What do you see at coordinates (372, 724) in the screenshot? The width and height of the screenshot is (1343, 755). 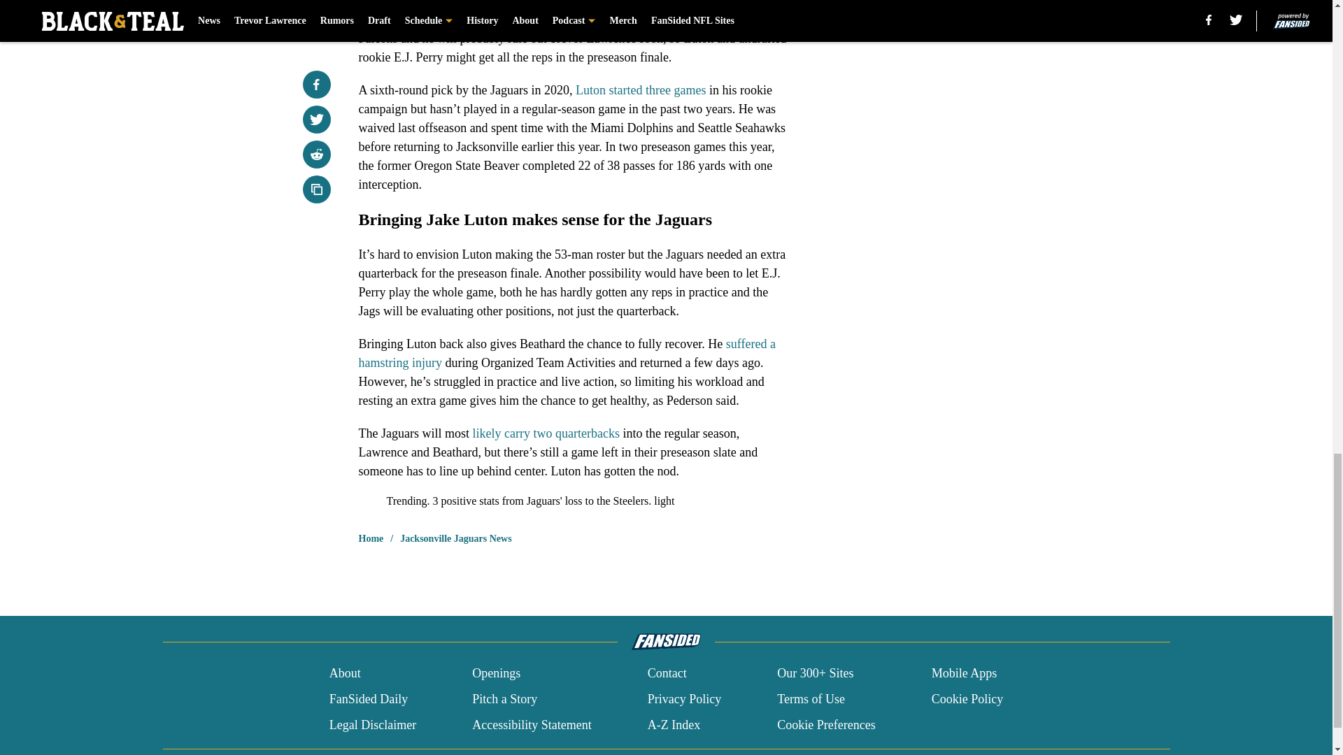 I see `Legal Disclaimer` at bounding box center [372, 724].